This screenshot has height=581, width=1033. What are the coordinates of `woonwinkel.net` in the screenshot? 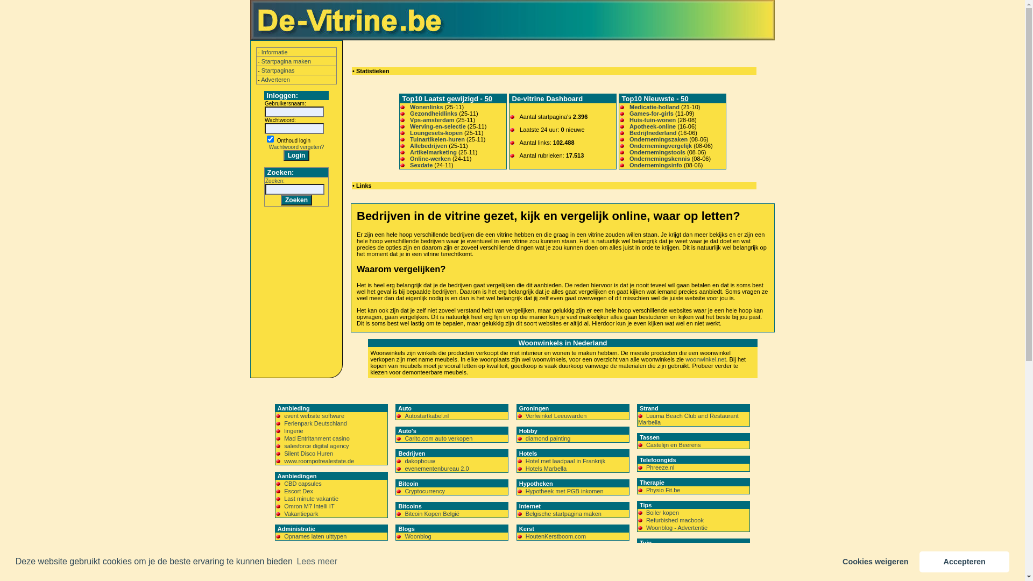 It's located at (706, 359).